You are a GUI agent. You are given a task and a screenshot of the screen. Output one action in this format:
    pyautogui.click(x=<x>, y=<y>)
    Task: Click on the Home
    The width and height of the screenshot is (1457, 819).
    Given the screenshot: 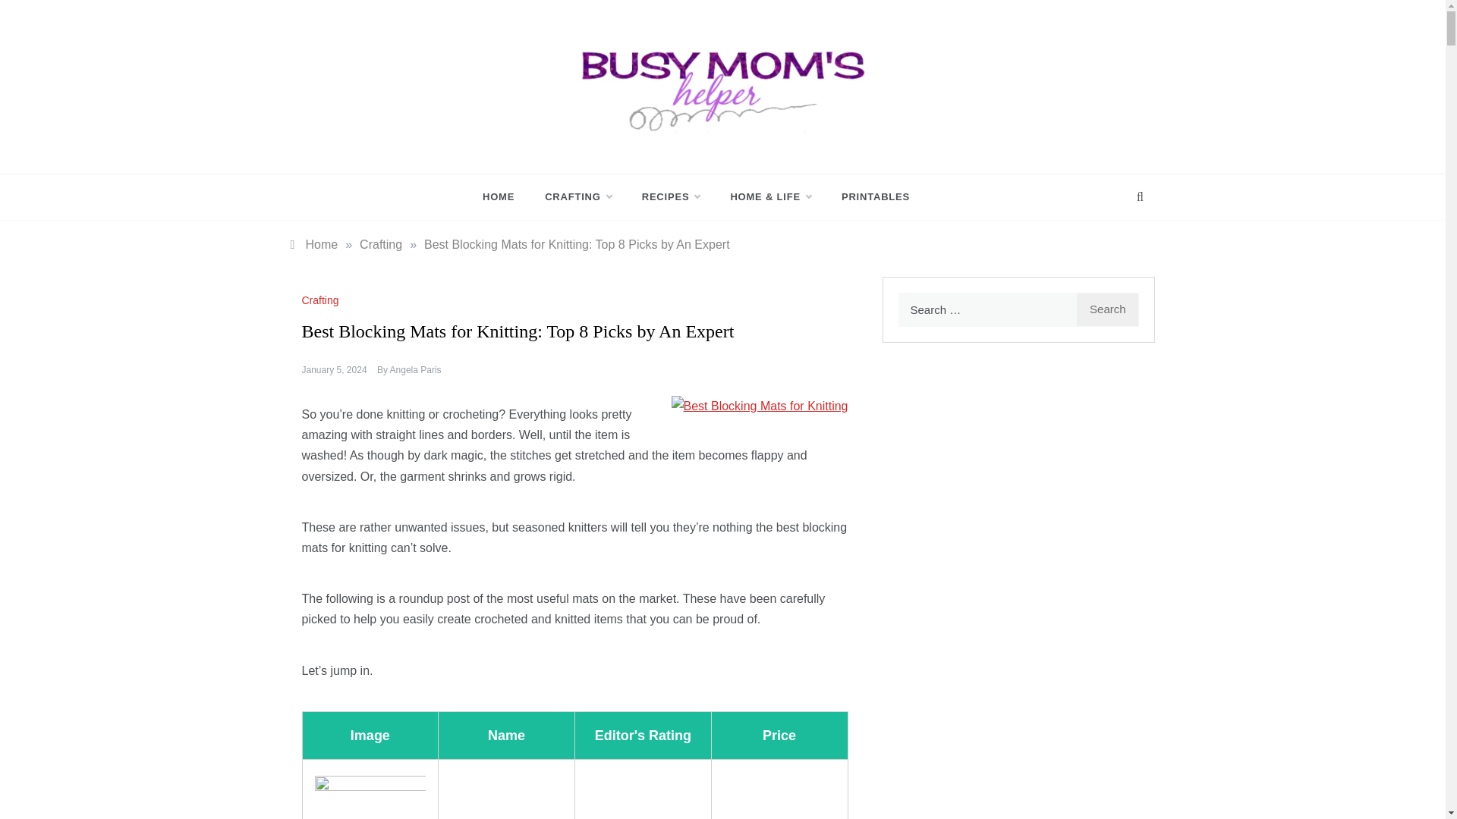 What is the action you would take?
    pyautogui.click(x=314, y=244)
    